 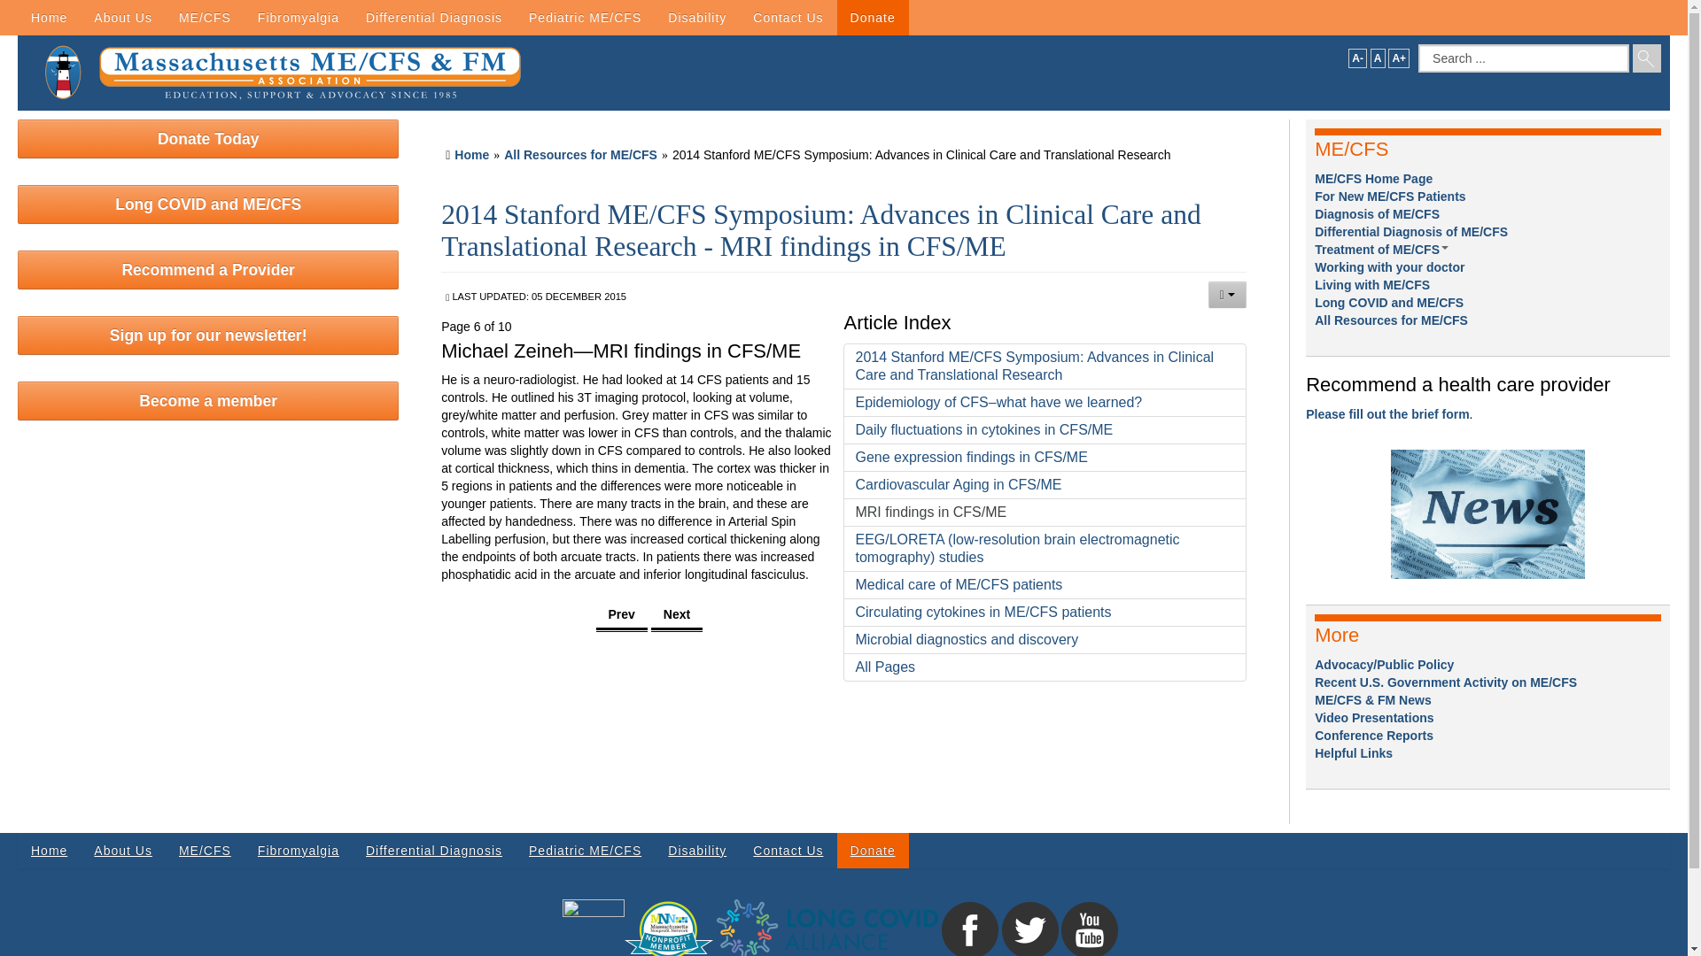 I want to click on Recommend a Provider, so click(x=207, y=269).